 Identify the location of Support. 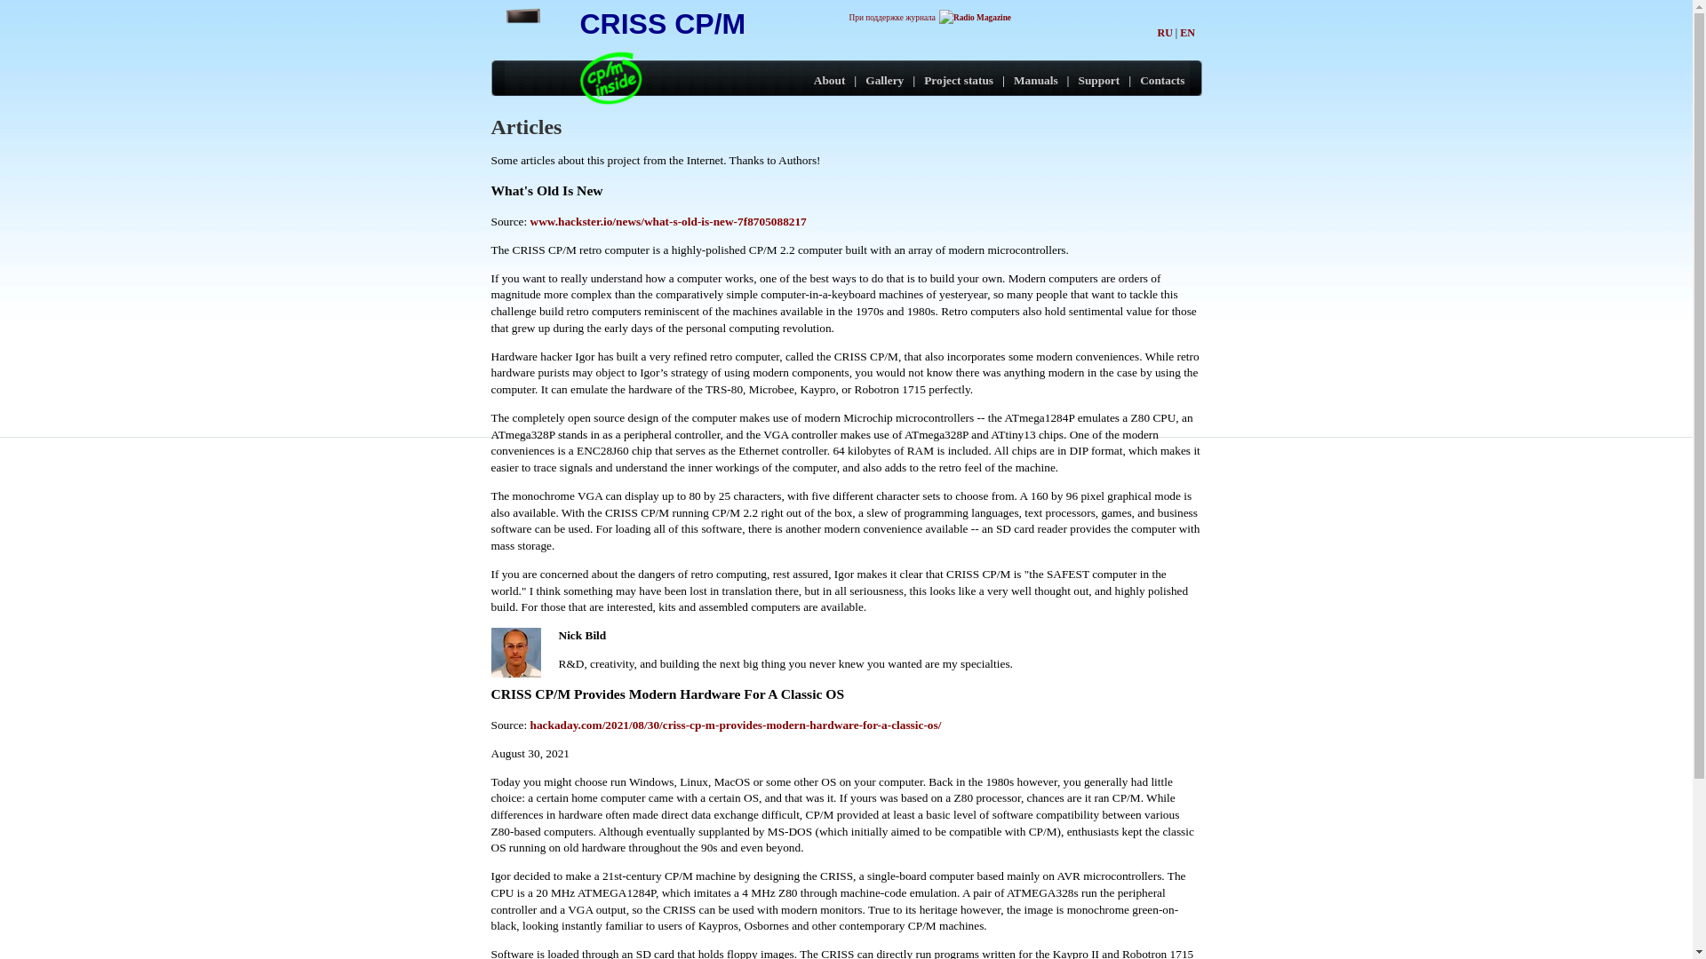
(1099, 80).